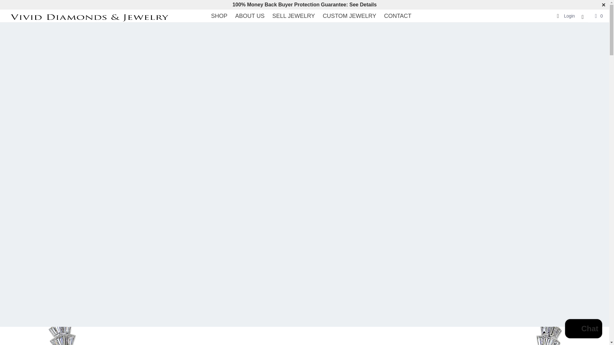 The width and height of the screenshot is (614, 345). Describe the element at coordinates (250, 16) in the screenshot. I see `ABOUT US` at that location.